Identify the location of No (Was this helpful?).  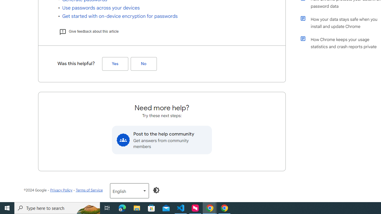
(143, 64).